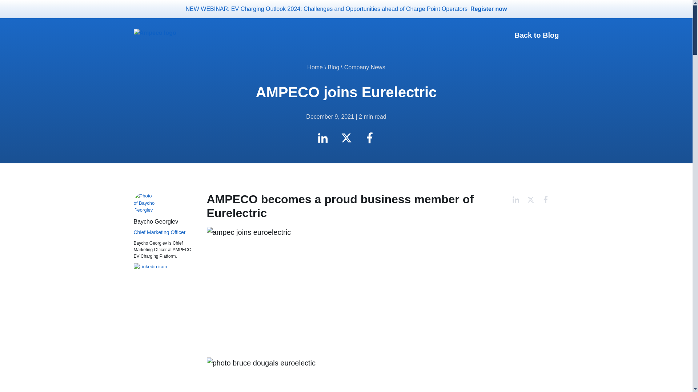 This screenshot has height=392, width=698. I want to click on Back to Blog, so click(537, 35).